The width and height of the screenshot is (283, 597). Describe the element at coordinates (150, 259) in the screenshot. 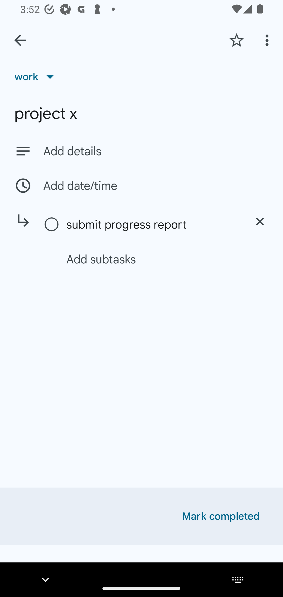

I see `Add subtasks` at that location.